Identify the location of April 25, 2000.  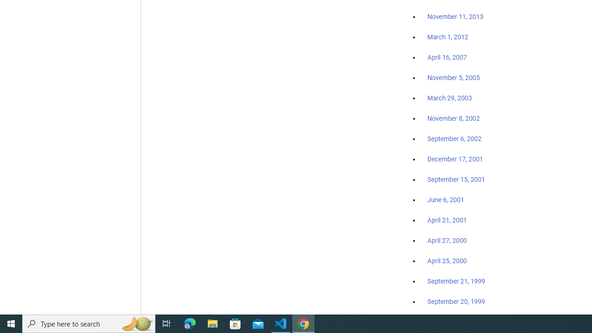
(447, 261).